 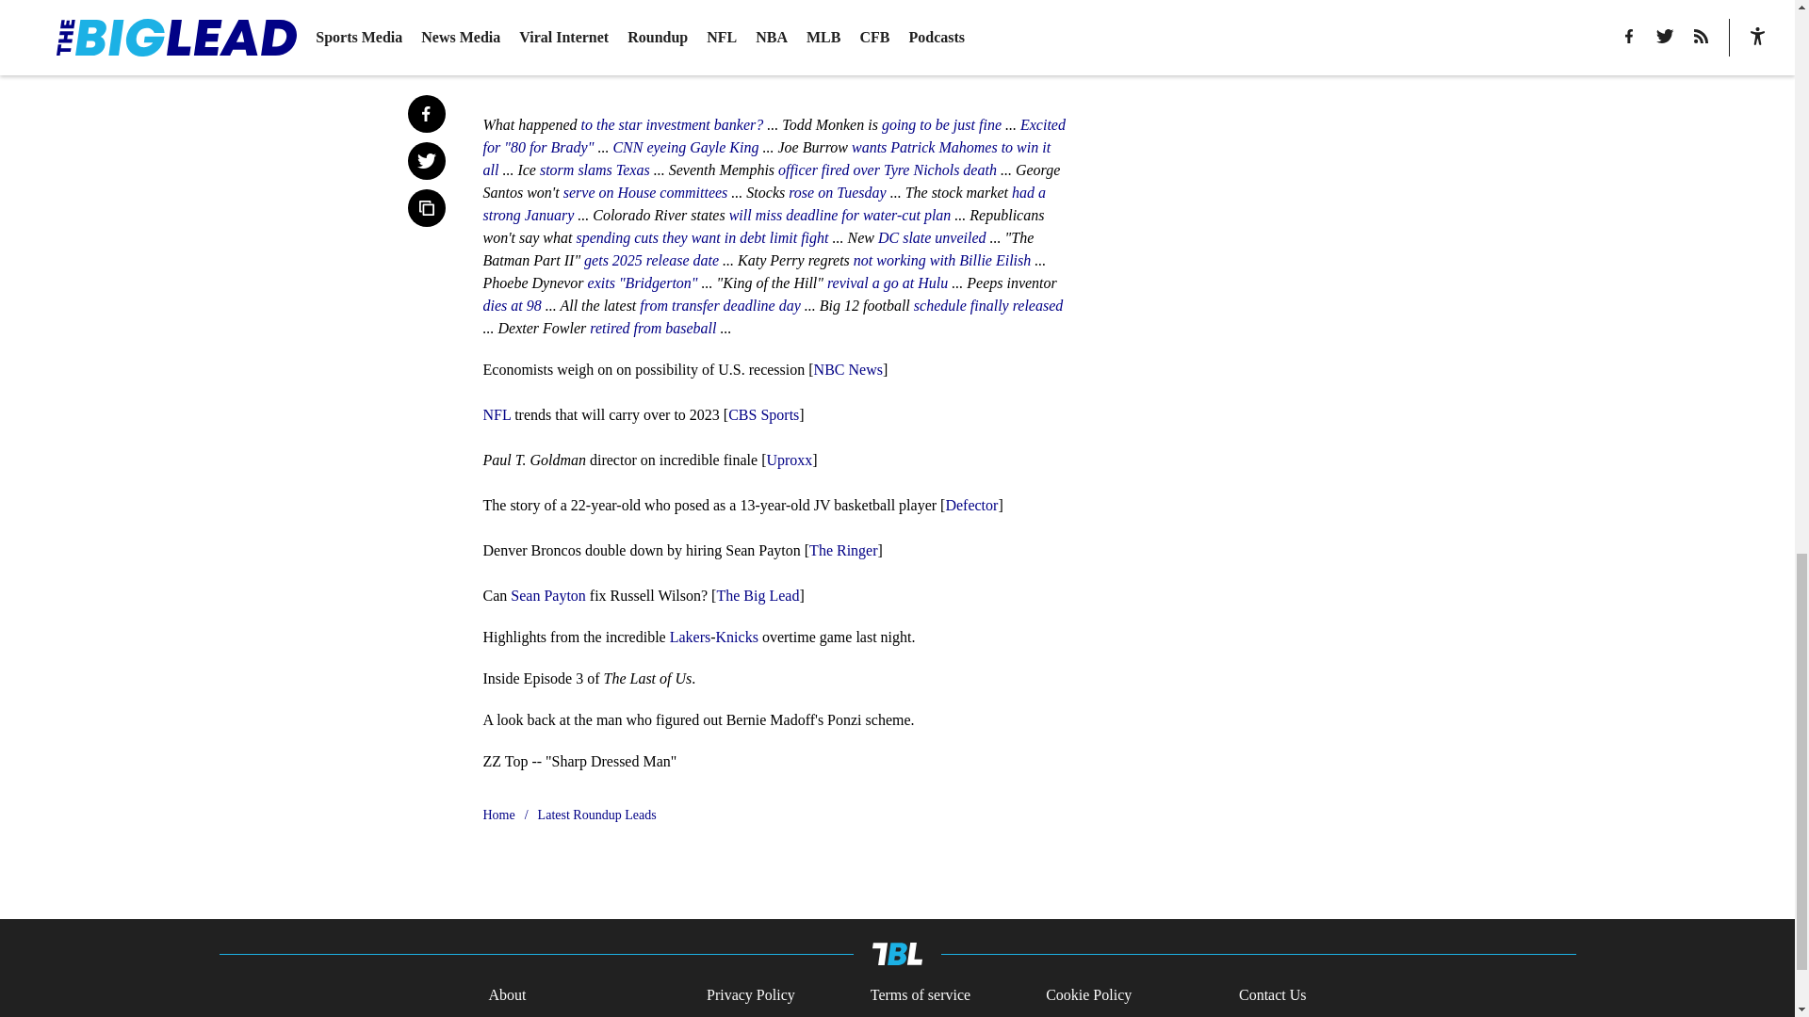 I want to click on spending cuts they want in debt limit fight, so click(x=701, y=237).